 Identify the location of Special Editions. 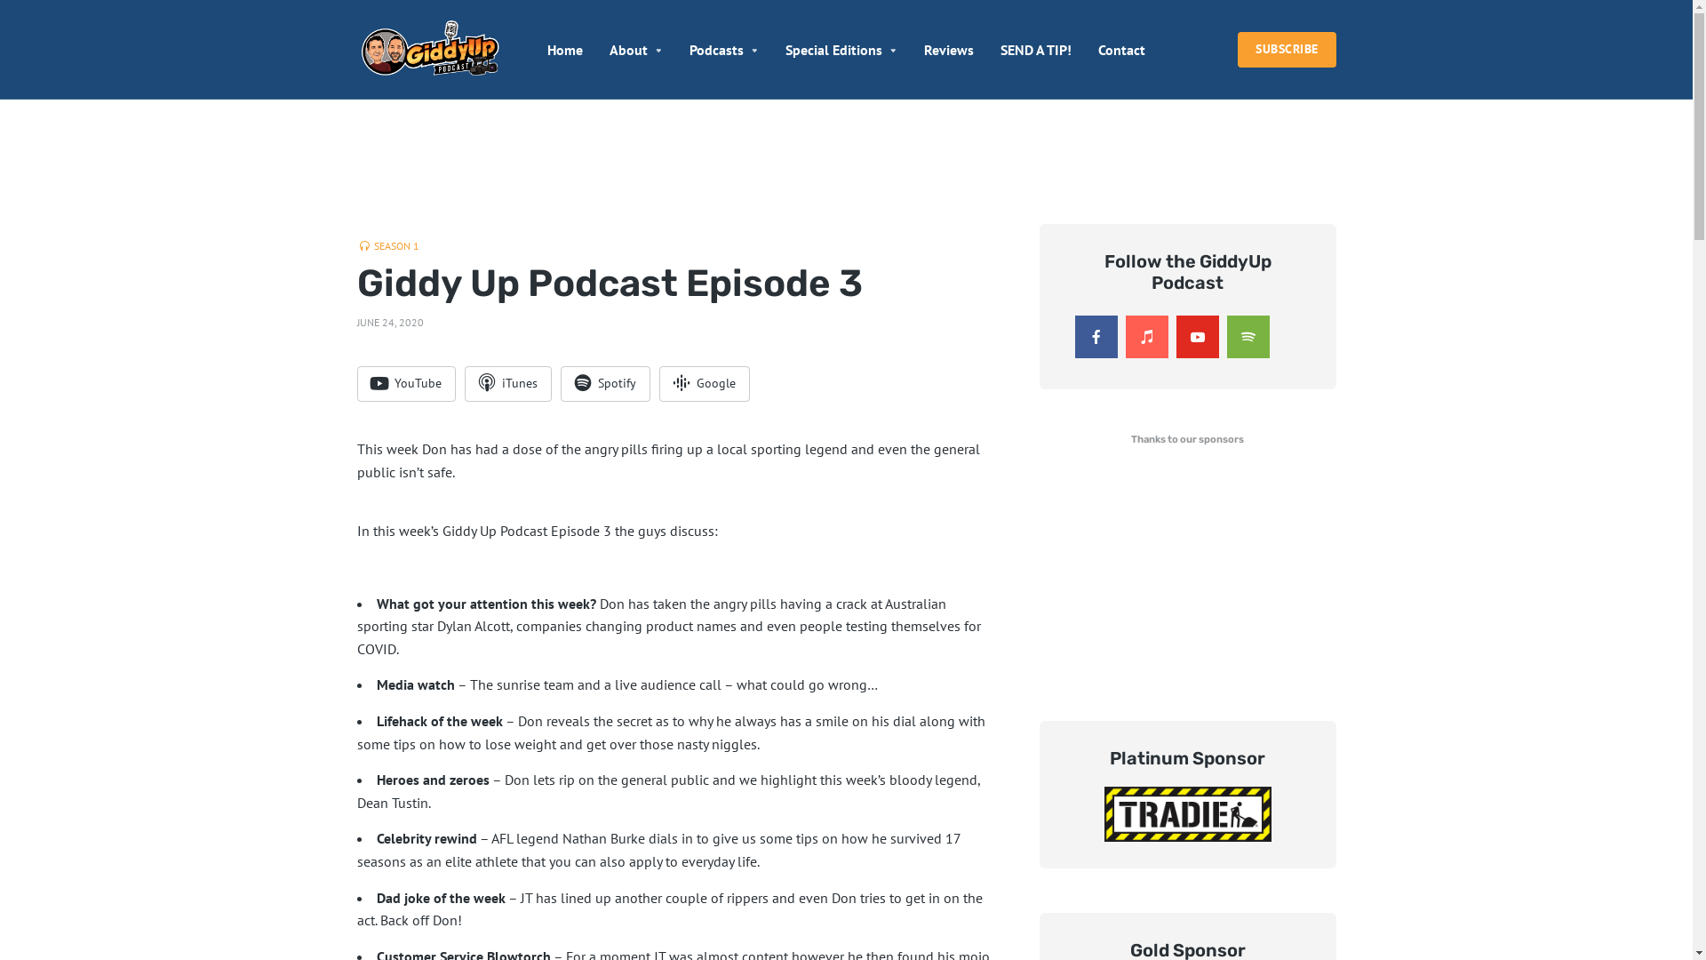
(841, 50).